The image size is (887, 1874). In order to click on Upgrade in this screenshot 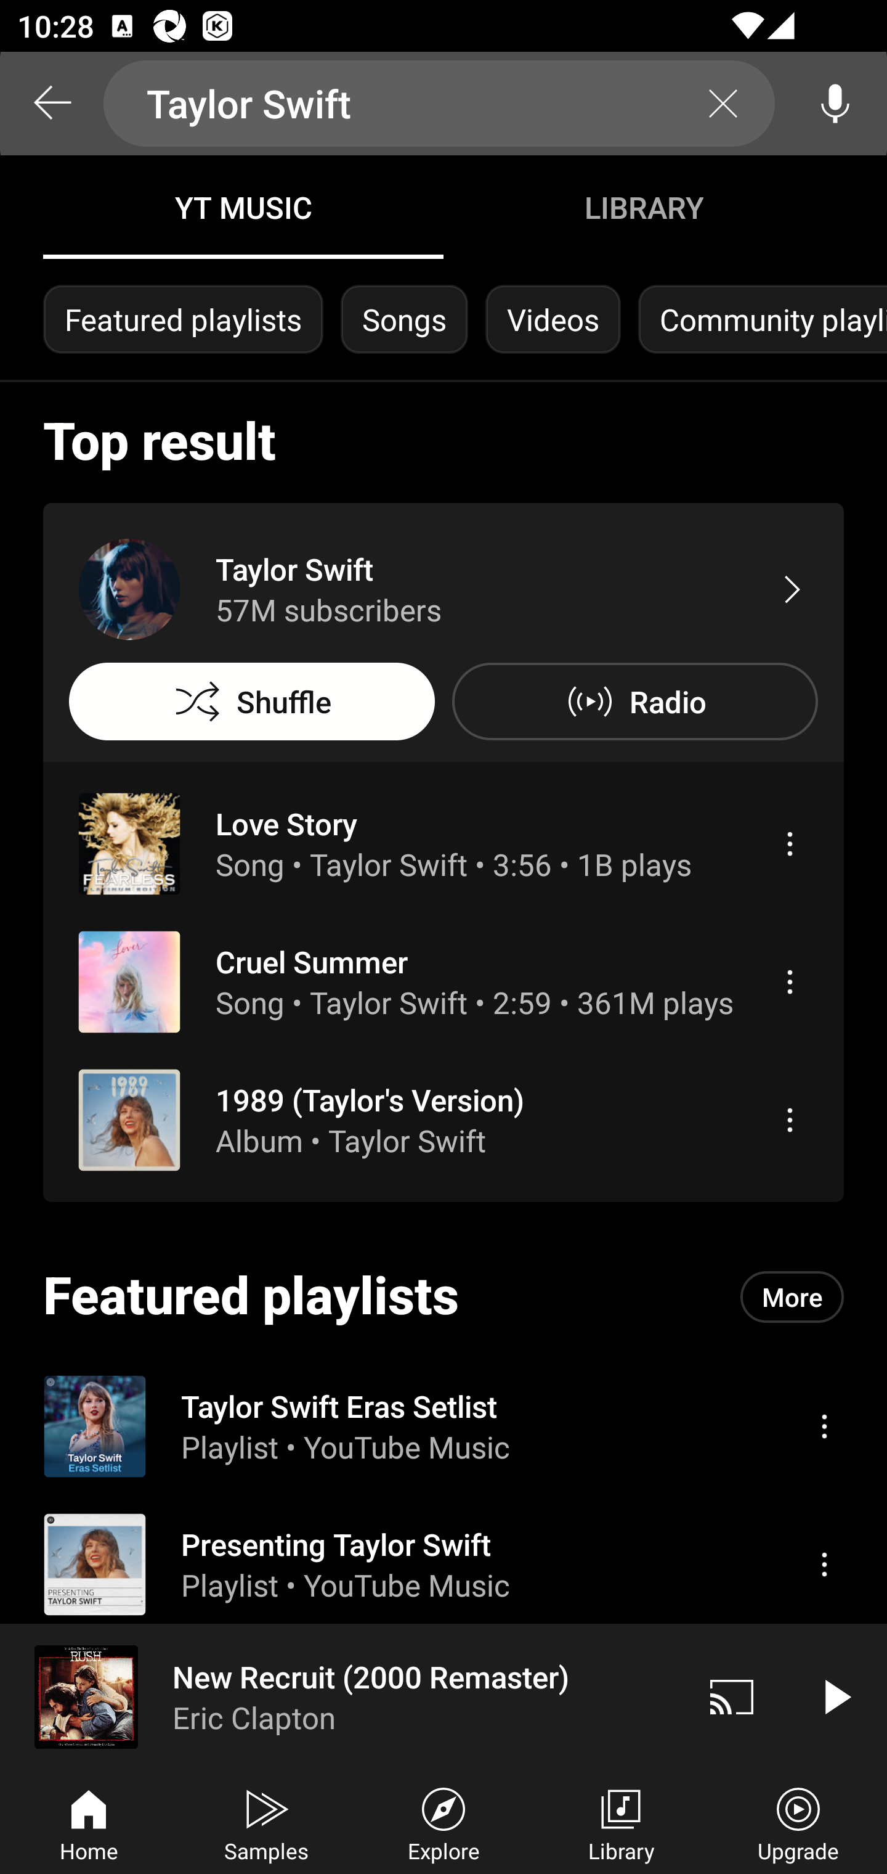, I will do `click(798, 1822)`.